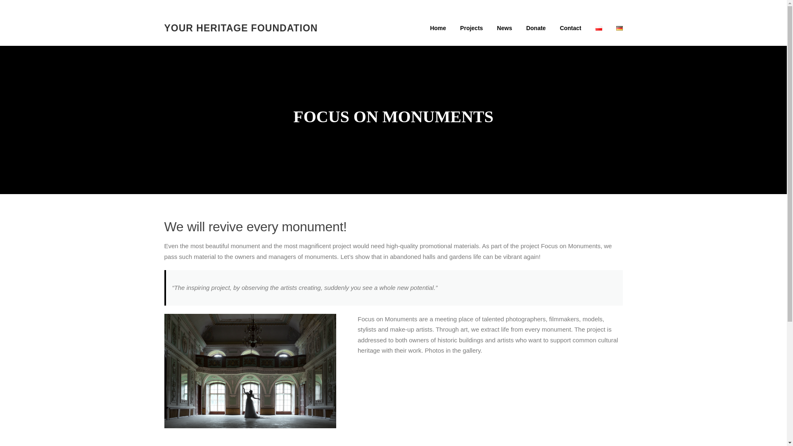 Image resolution: width=793 pixels, height=446 pixels. I want to click on Donate, so click(536, 28).